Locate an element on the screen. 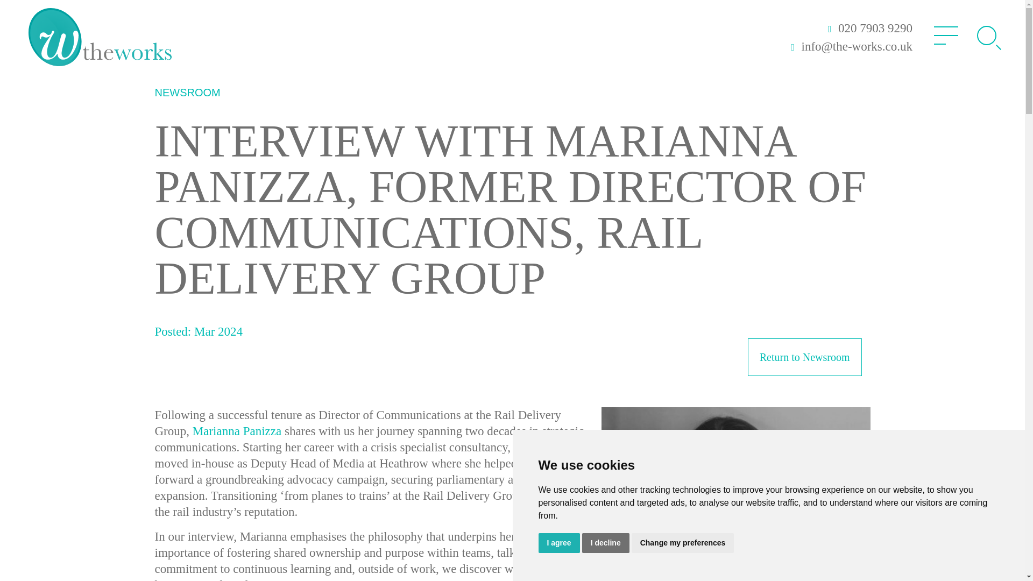 This screenshot has height=581, width=1033. I agree is located at coordinates (558, 543).